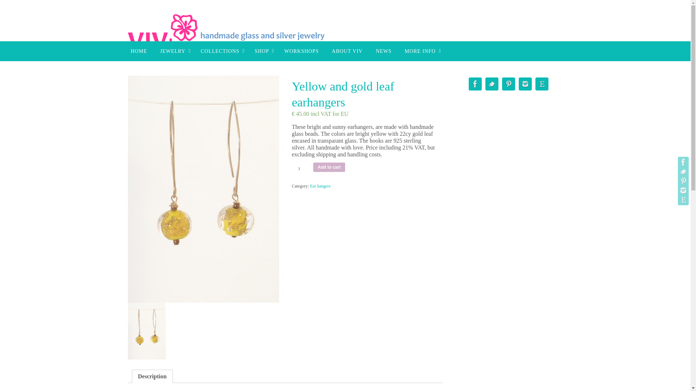 The width and height of the screenshot is (696, 391). What do you see at coordinates (302, 168) in the screenshot?
I see `1` at bounding box center [302, 168].